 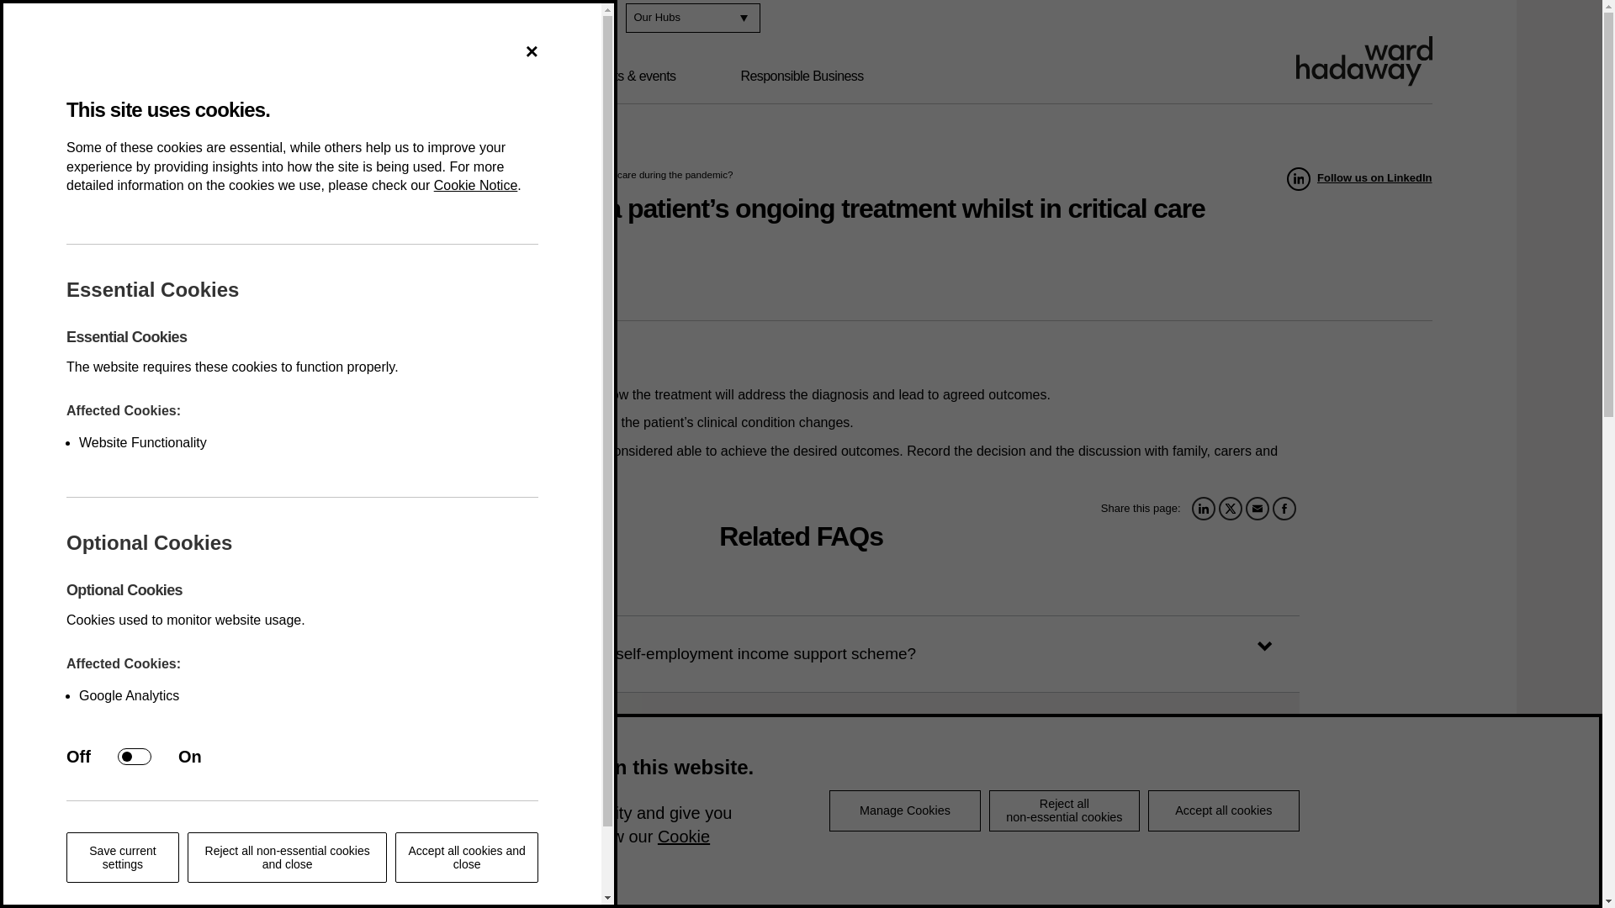 What do you see at coordinates (229, 173) in the screenshot?
I see `FAQs` at bounding box center [229, 173].